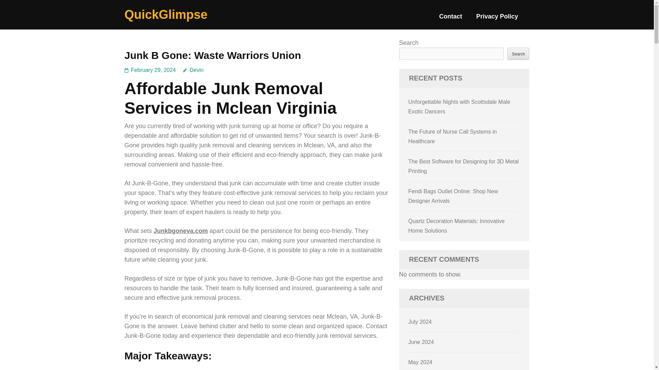 The image size is (659, 370). Describe the element at coordinates (464, 166) in the screenshot. I see `The Best Software for Designing for 3D Metal Printing` at that location.